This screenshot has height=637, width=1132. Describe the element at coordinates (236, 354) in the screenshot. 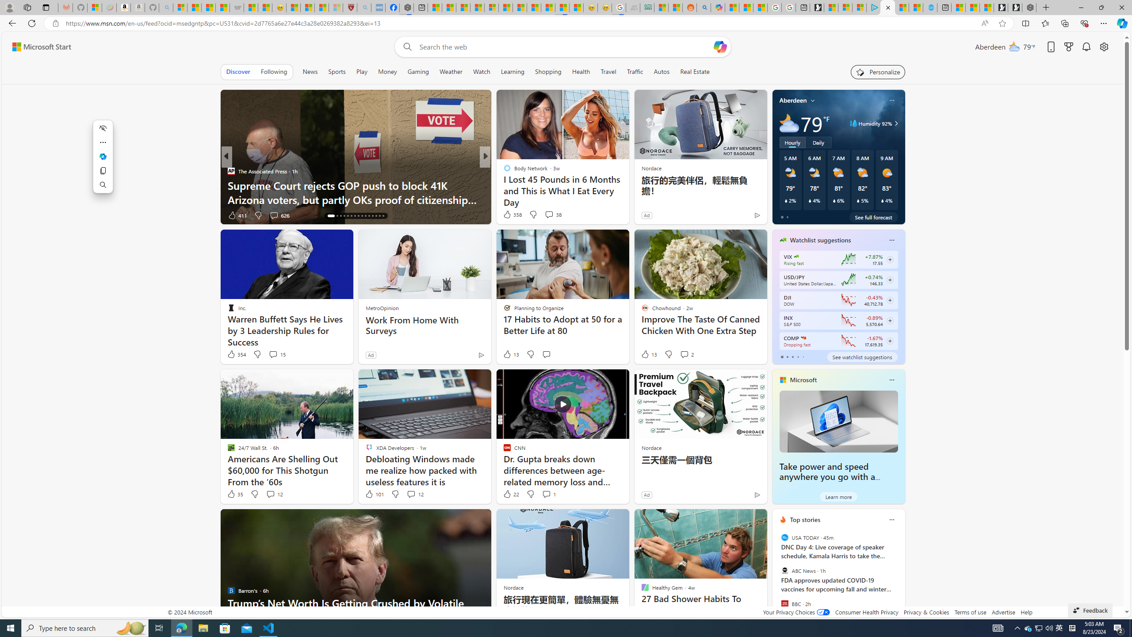

I see `354 Like` at that location.